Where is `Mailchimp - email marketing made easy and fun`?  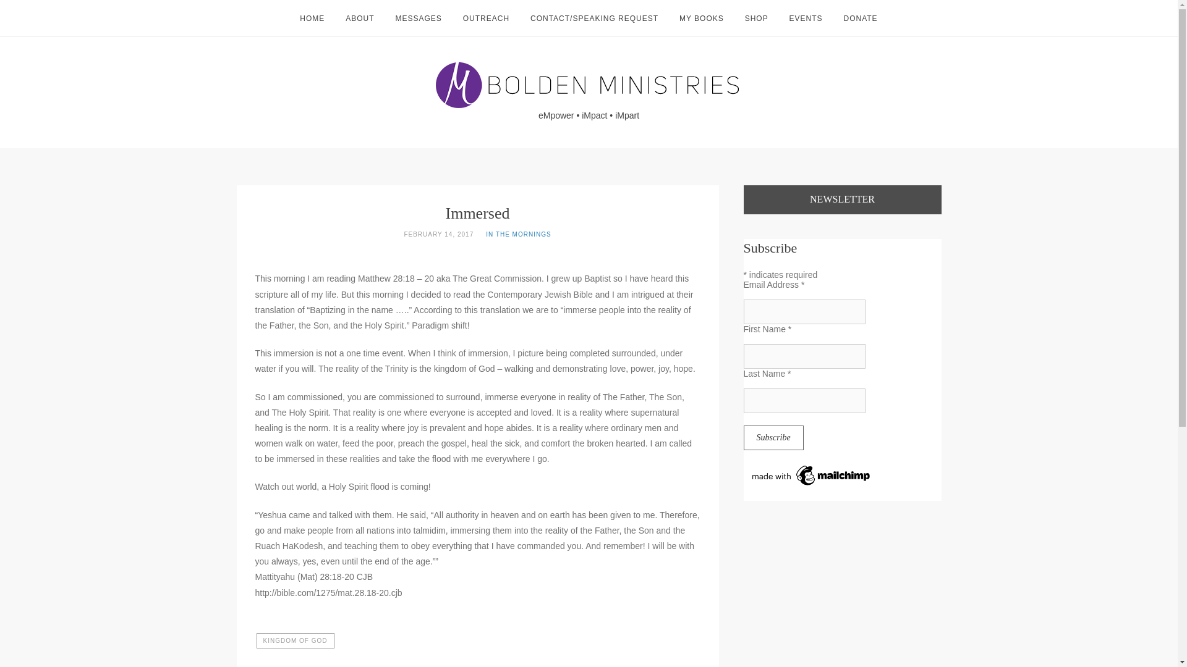 Mailchimp - email marketing made easy and fun is located at coordinates (811, 483).